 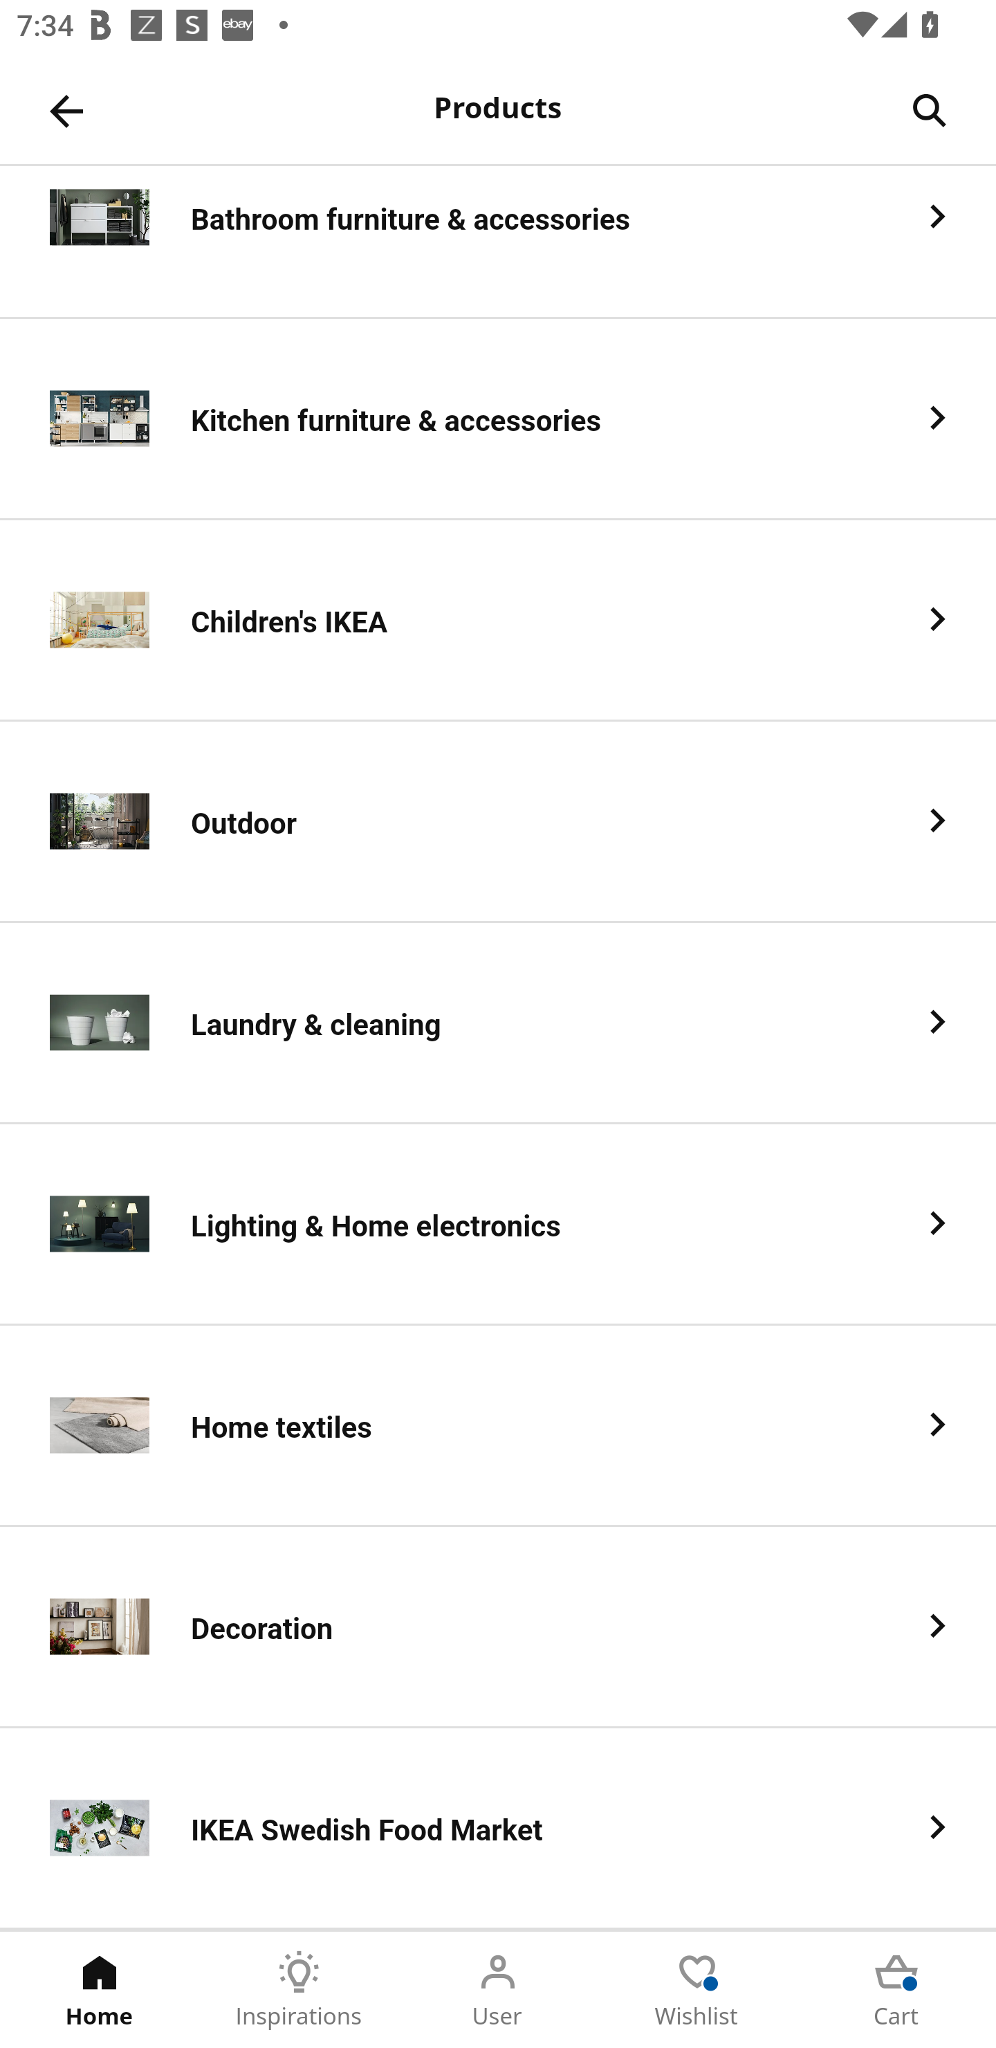 What do you see at coordinates (498, 1024) in the screenshot?
I see `Laundry & cleaning` at bounding box center [498, 1024].